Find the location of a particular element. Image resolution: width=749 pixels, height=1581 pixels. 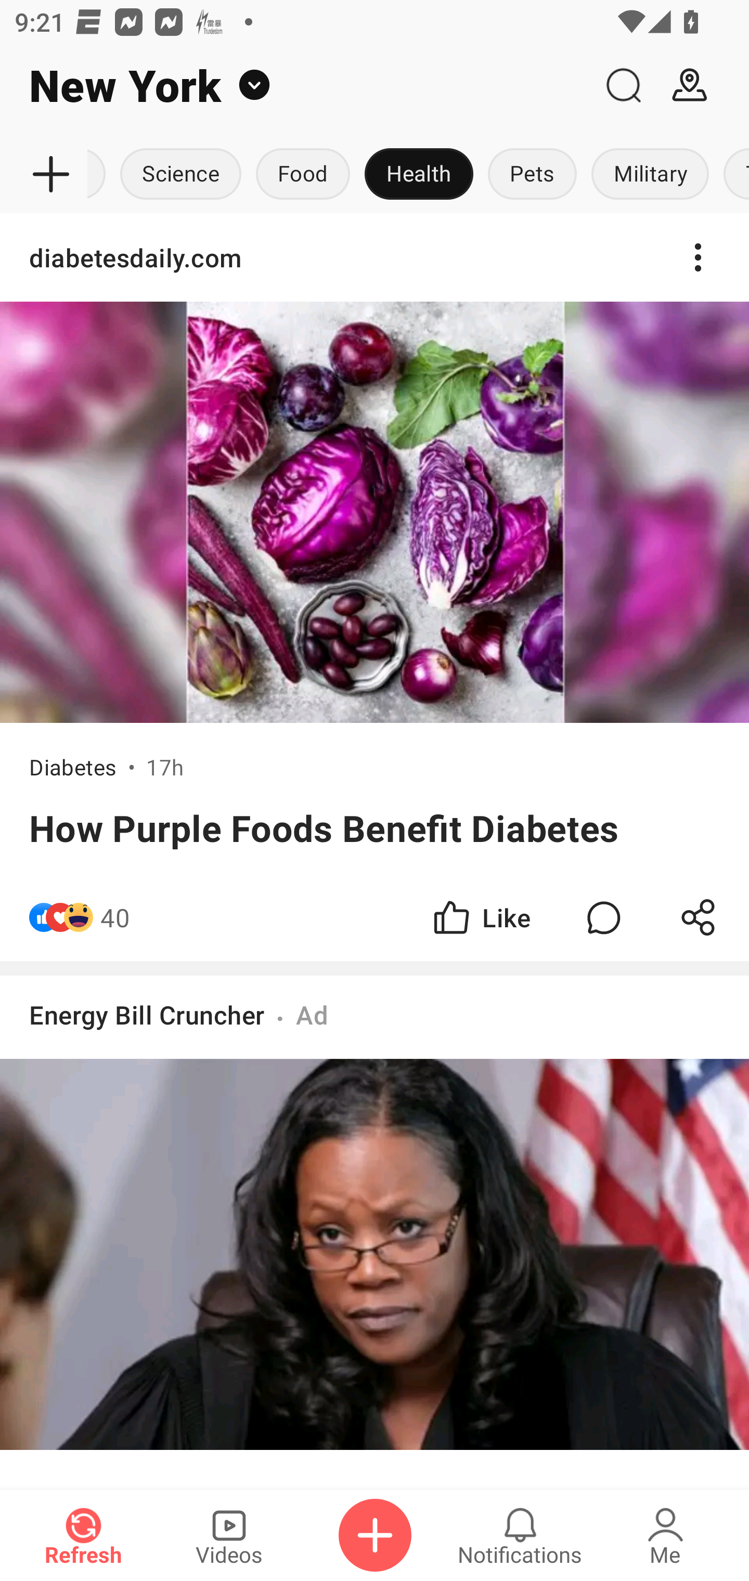

40 is located at coordinates (115, 917).